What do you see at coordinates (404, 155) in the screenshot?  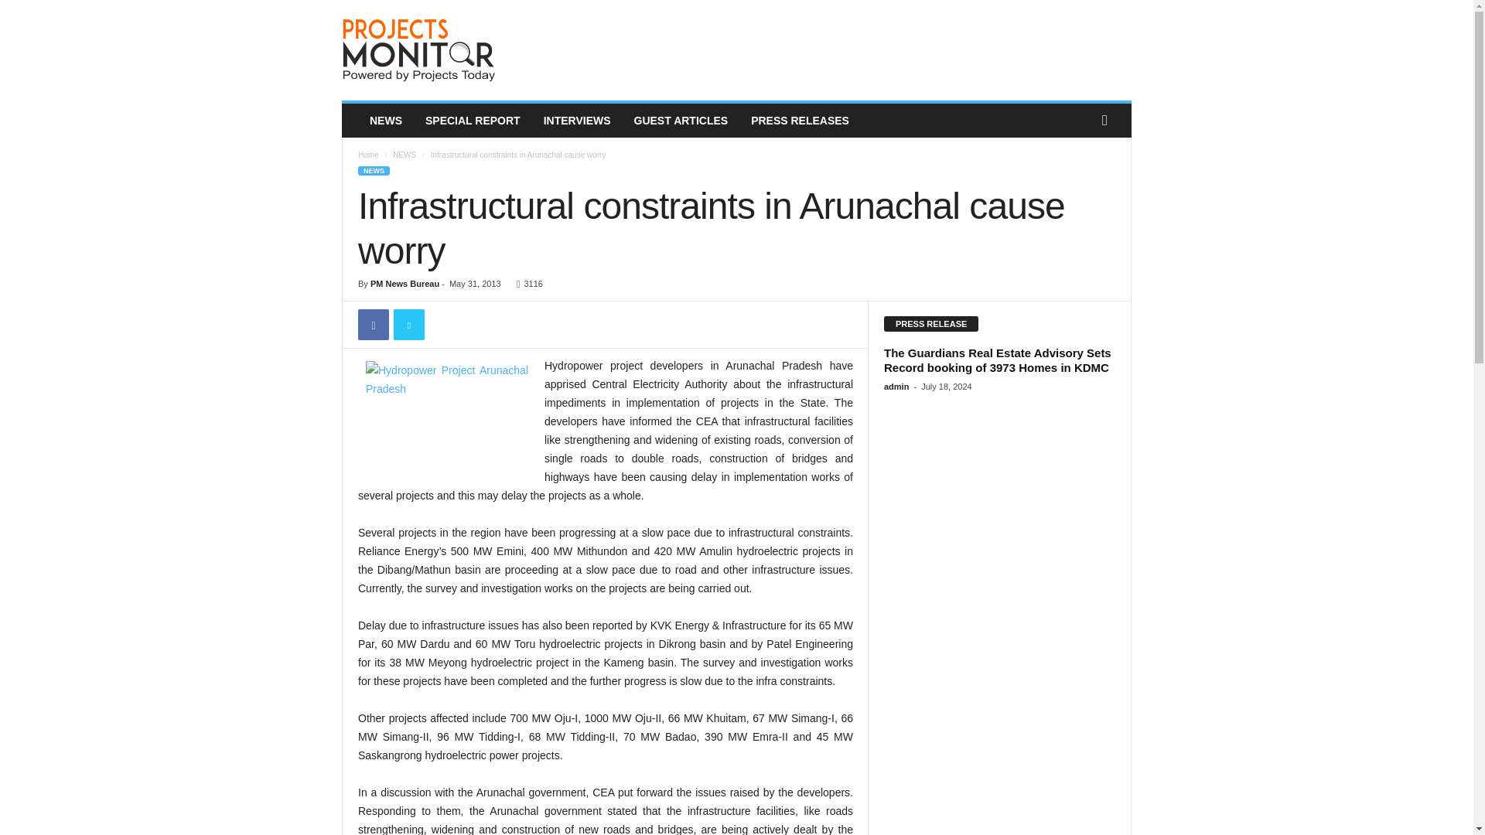 I see `View all posts in NEWS` at bounding box center [404, 155].